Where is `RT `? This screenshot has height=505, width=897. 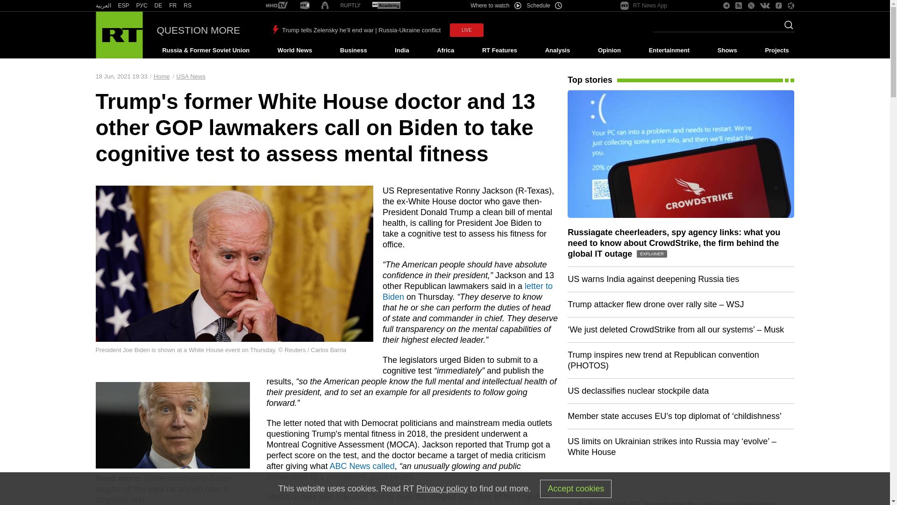 RT  is located at coordinates (142, 6).